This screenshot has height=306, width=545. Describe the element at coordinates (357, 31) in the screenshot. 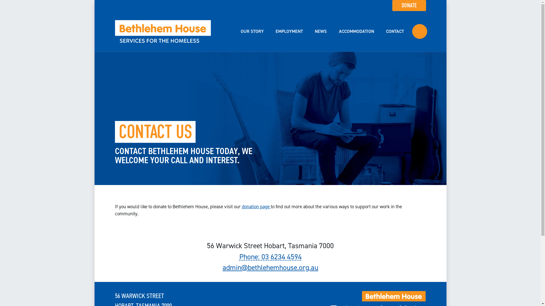

I see `ACCOMMODATION` at that location.